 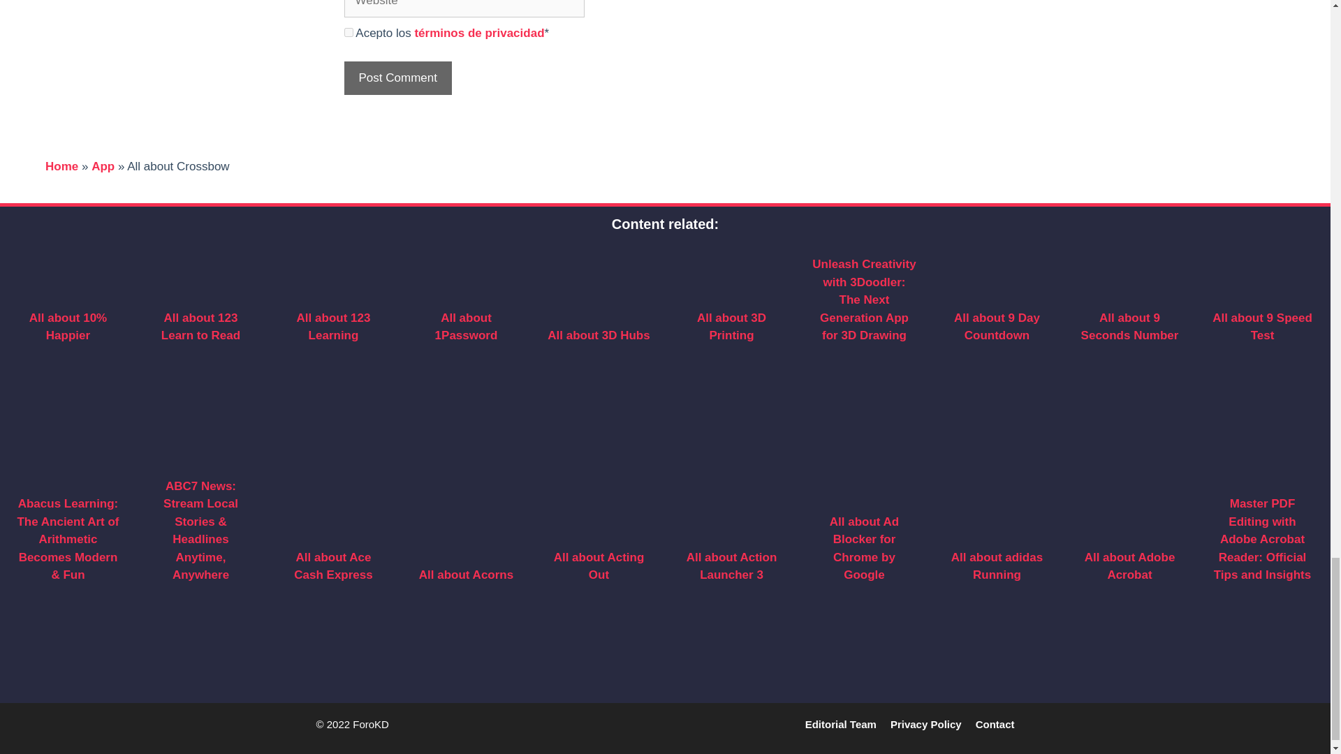 I want to click on All about 123 Learning, so click(x=334, y=327).